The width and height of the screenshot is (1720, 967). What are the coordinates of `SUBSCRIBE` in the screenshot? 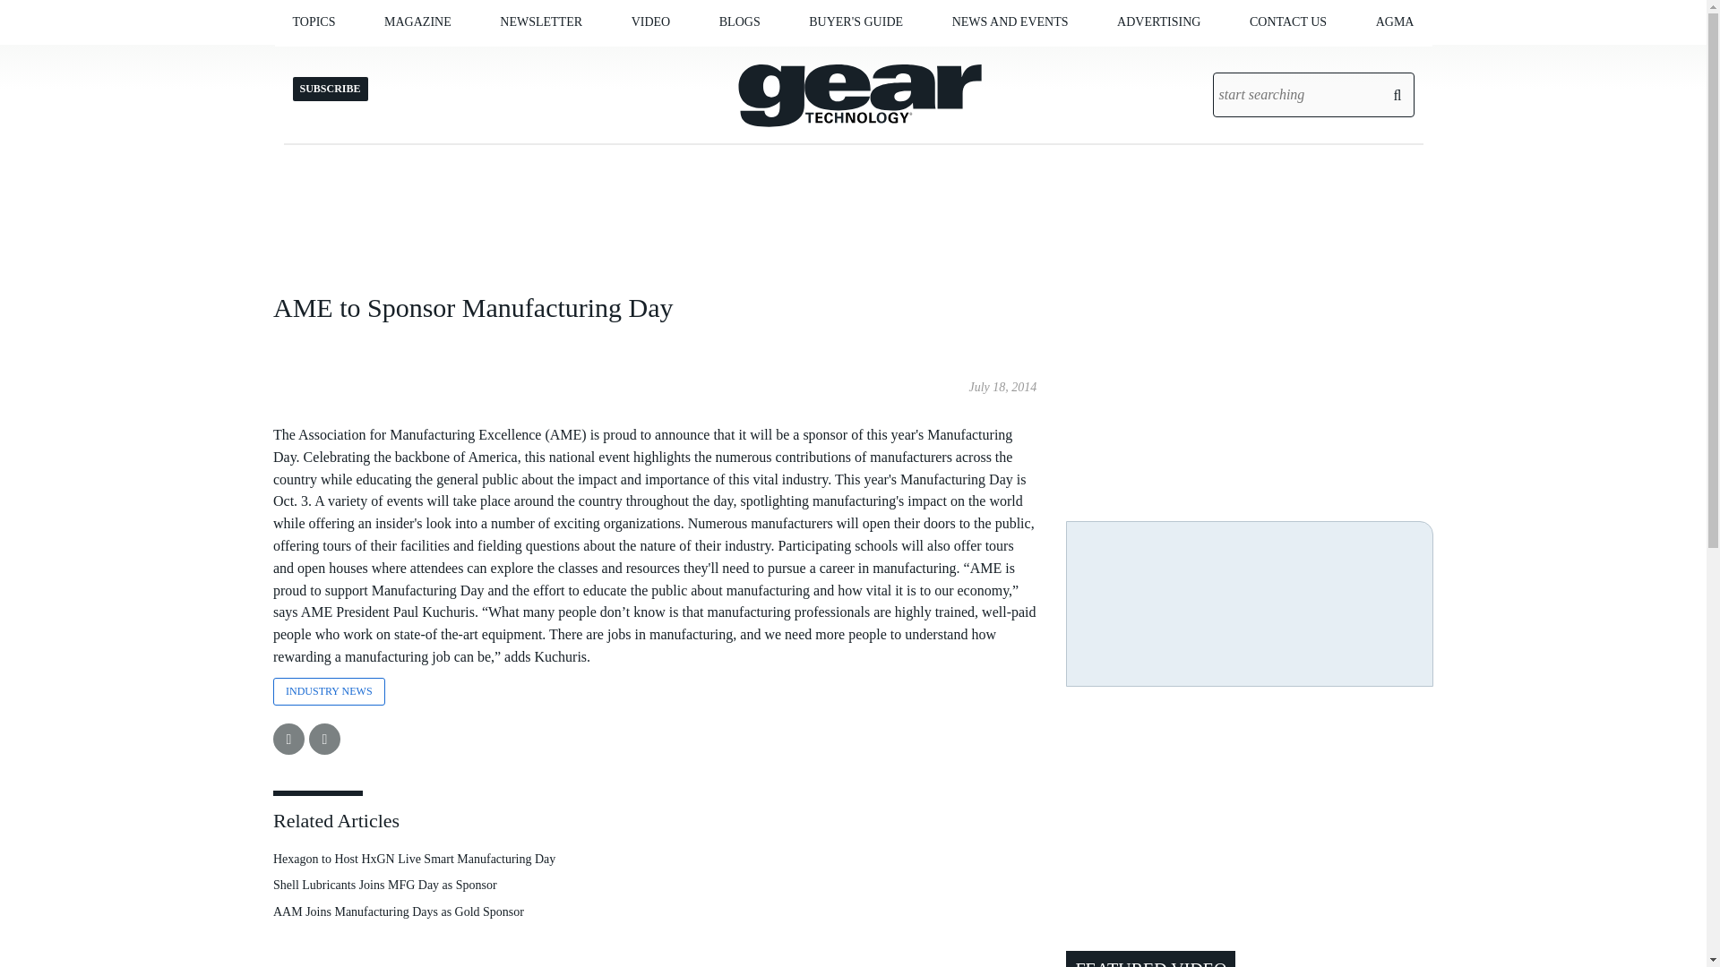 It's located at (491, 59).